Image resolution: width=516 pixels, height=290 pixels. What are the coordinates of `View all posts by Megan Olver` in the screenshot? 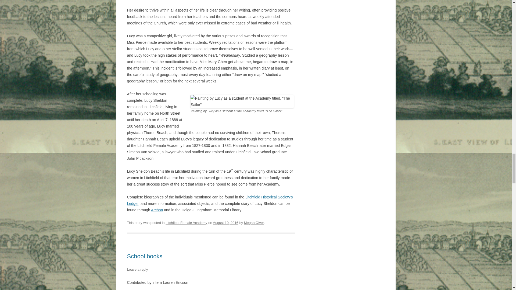 It's located at (254, 223).